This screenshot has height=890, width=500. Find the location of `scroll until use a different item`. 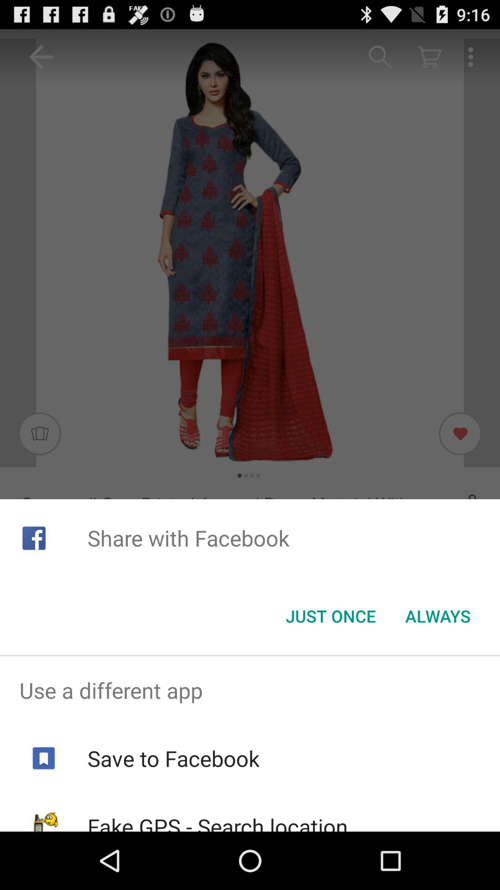

scroll until use a different item is located at coordinates (250, 690).